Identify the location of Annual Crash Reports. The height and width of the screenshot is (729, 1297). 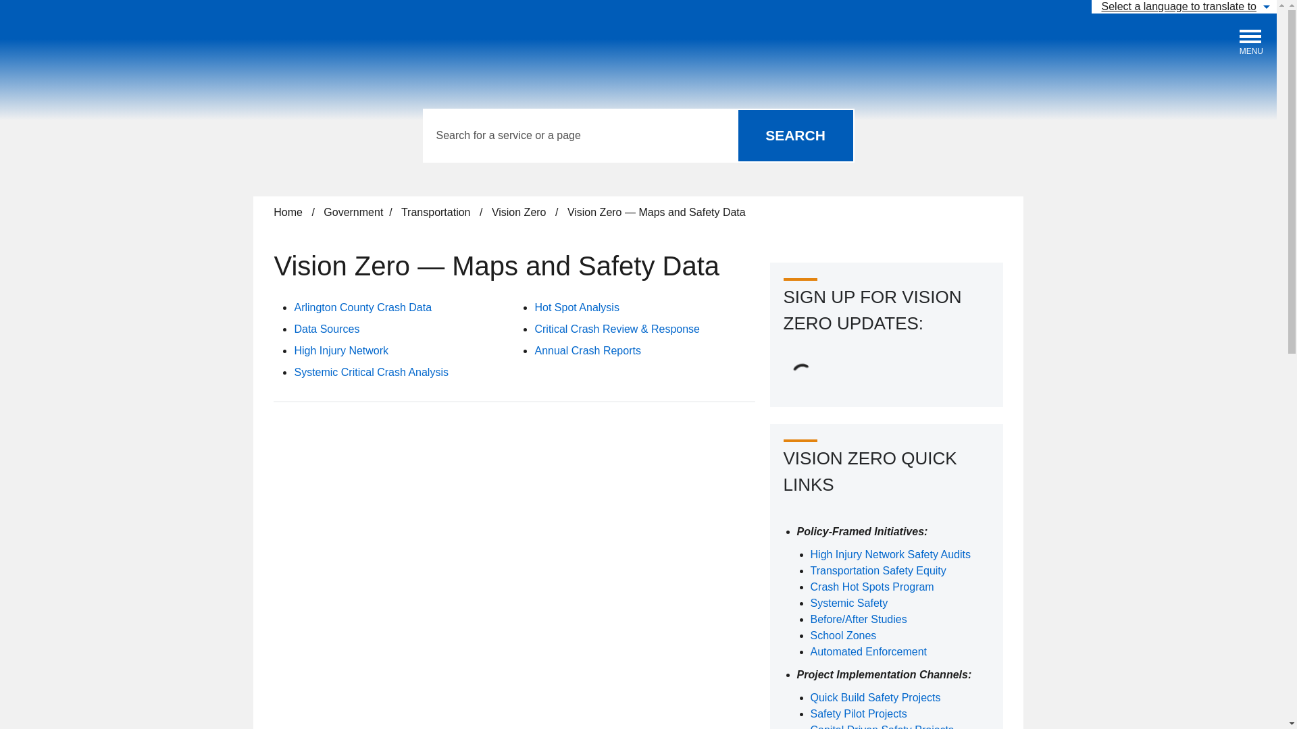
(588, 350).